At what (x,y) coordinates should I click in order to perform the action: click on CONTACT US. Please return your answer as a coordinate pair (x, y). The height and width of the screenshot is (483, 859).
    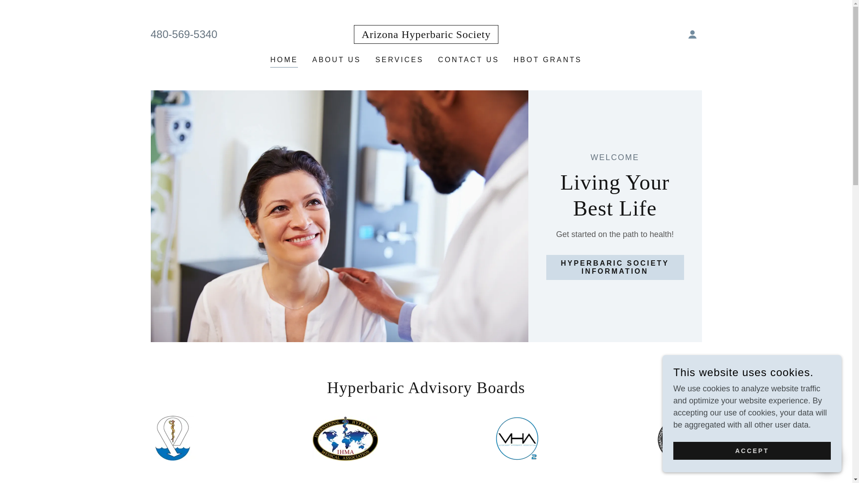
    Looking at the image, I should click on (468, 60).